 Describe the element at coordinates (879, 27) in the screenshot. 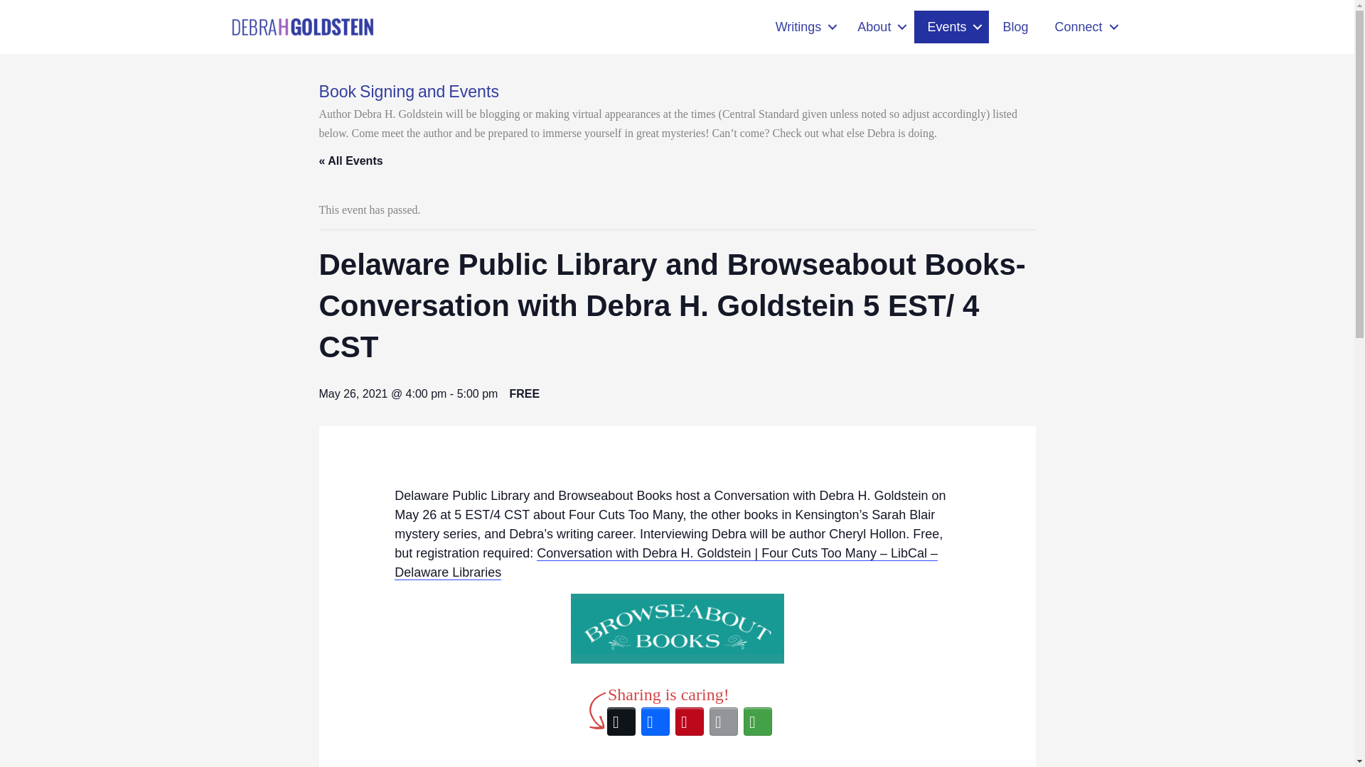

I see `About` at that location.